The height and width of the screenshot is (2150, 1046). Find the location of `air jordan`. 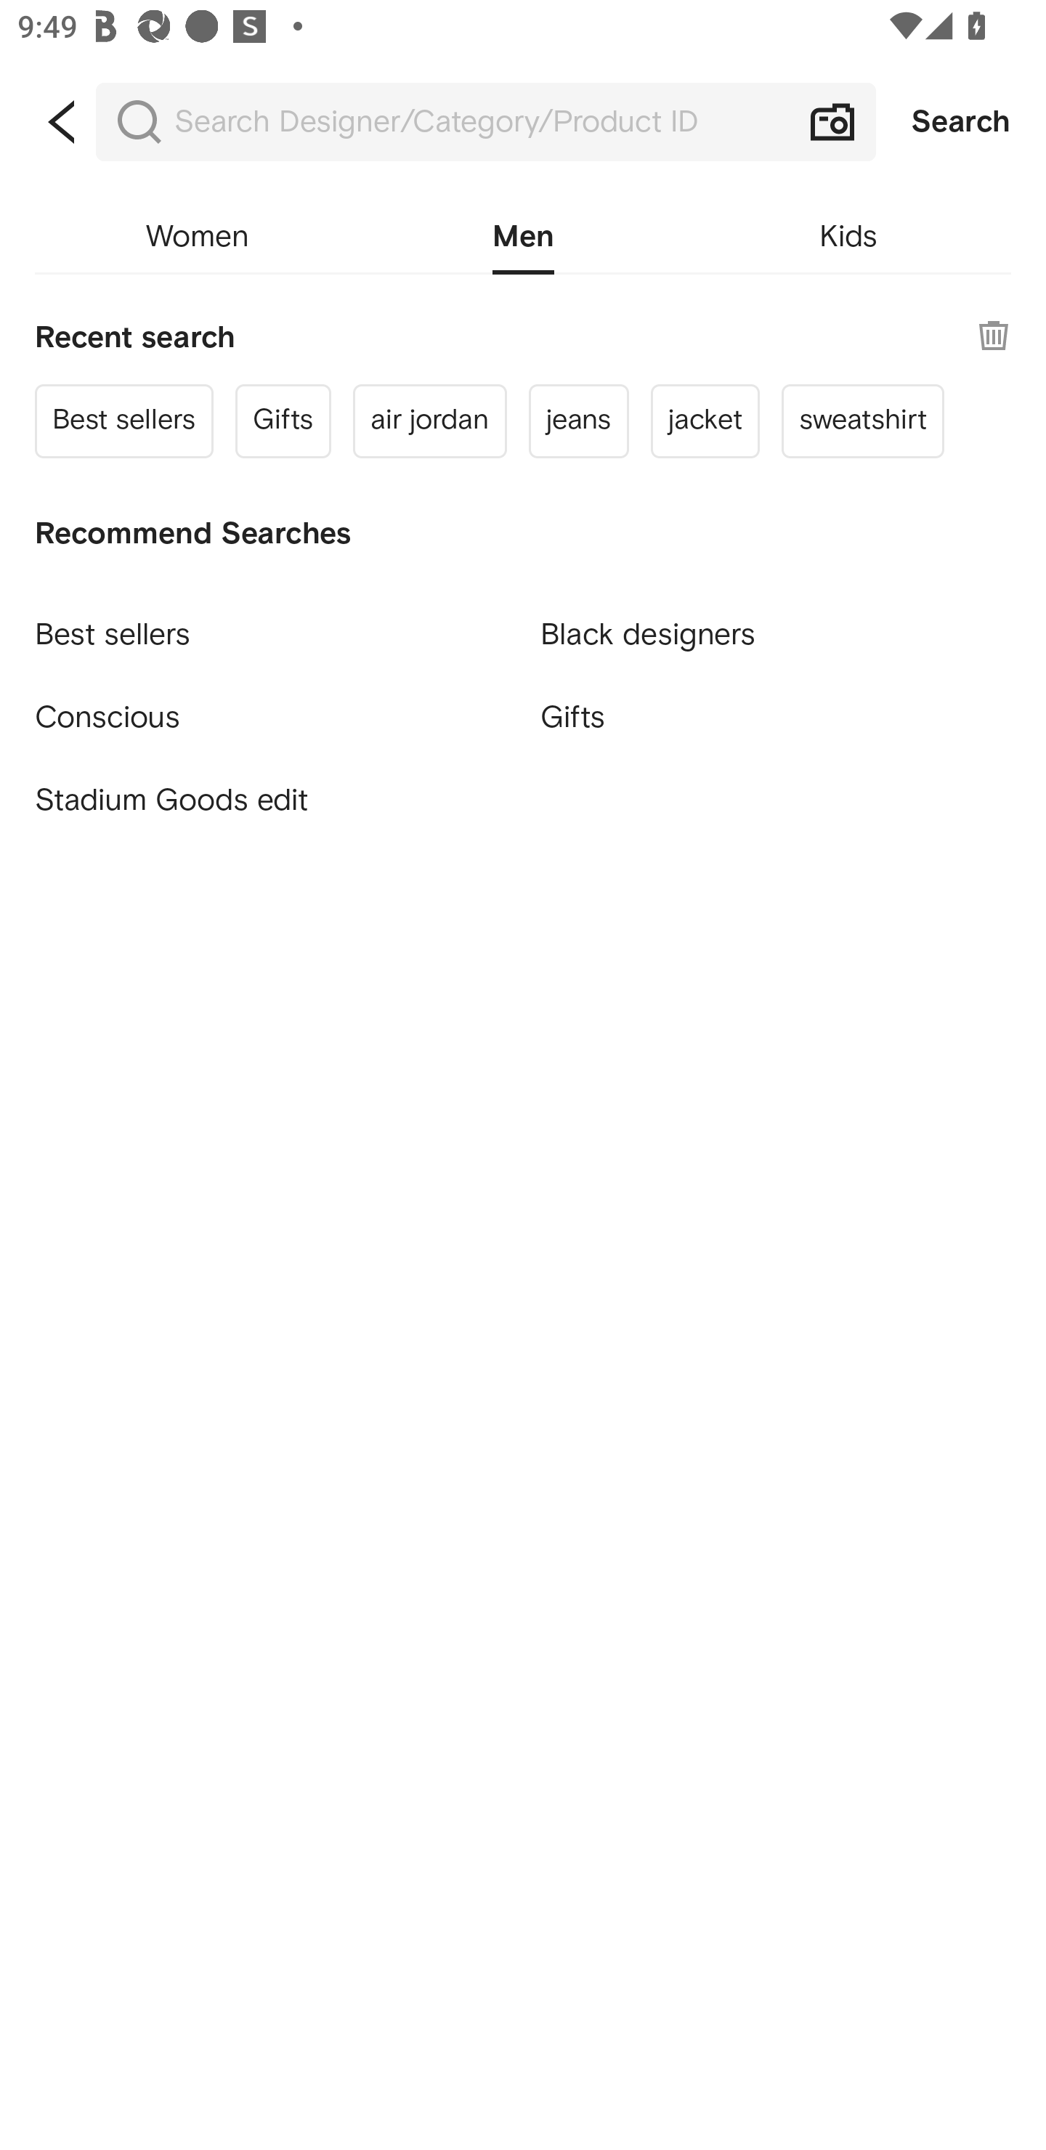

air jordan is located at coordinates (429, 420).